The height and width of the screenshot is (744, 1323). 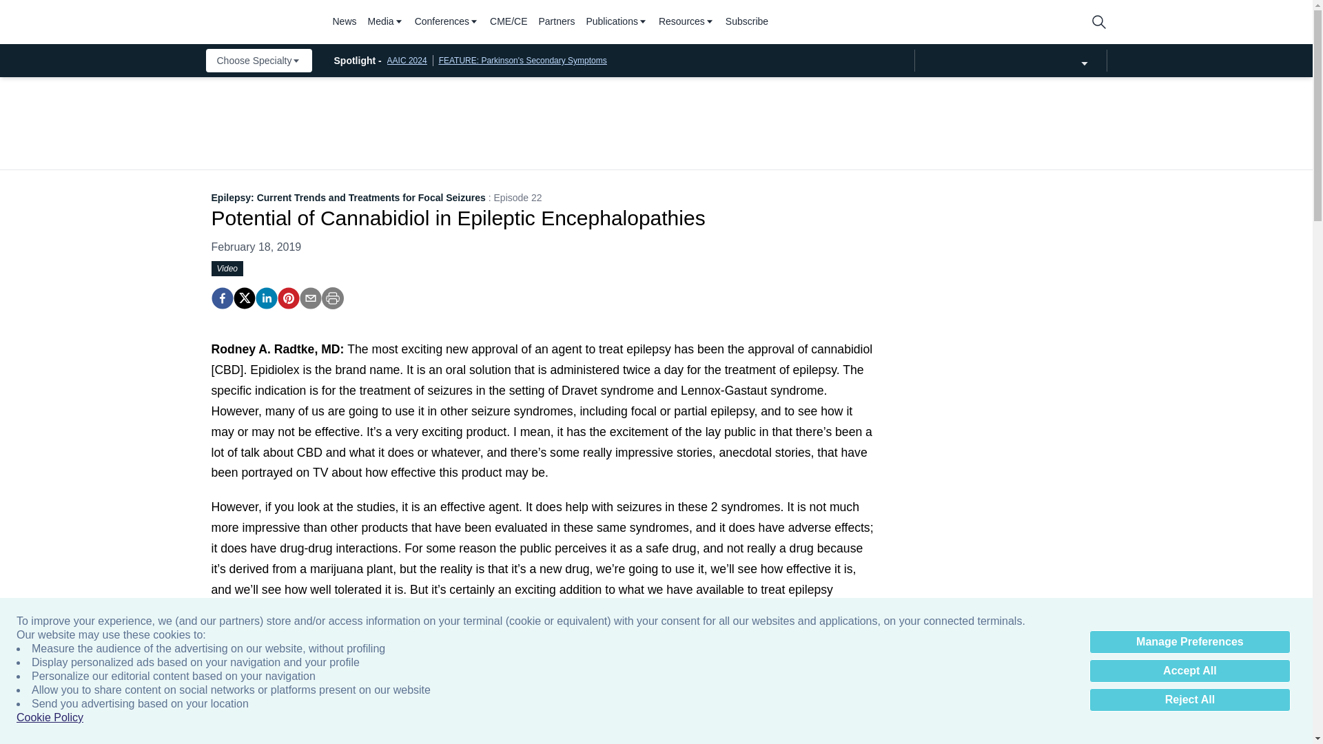 I want to click on Manage Preferences, so click(x=1189, y=642).